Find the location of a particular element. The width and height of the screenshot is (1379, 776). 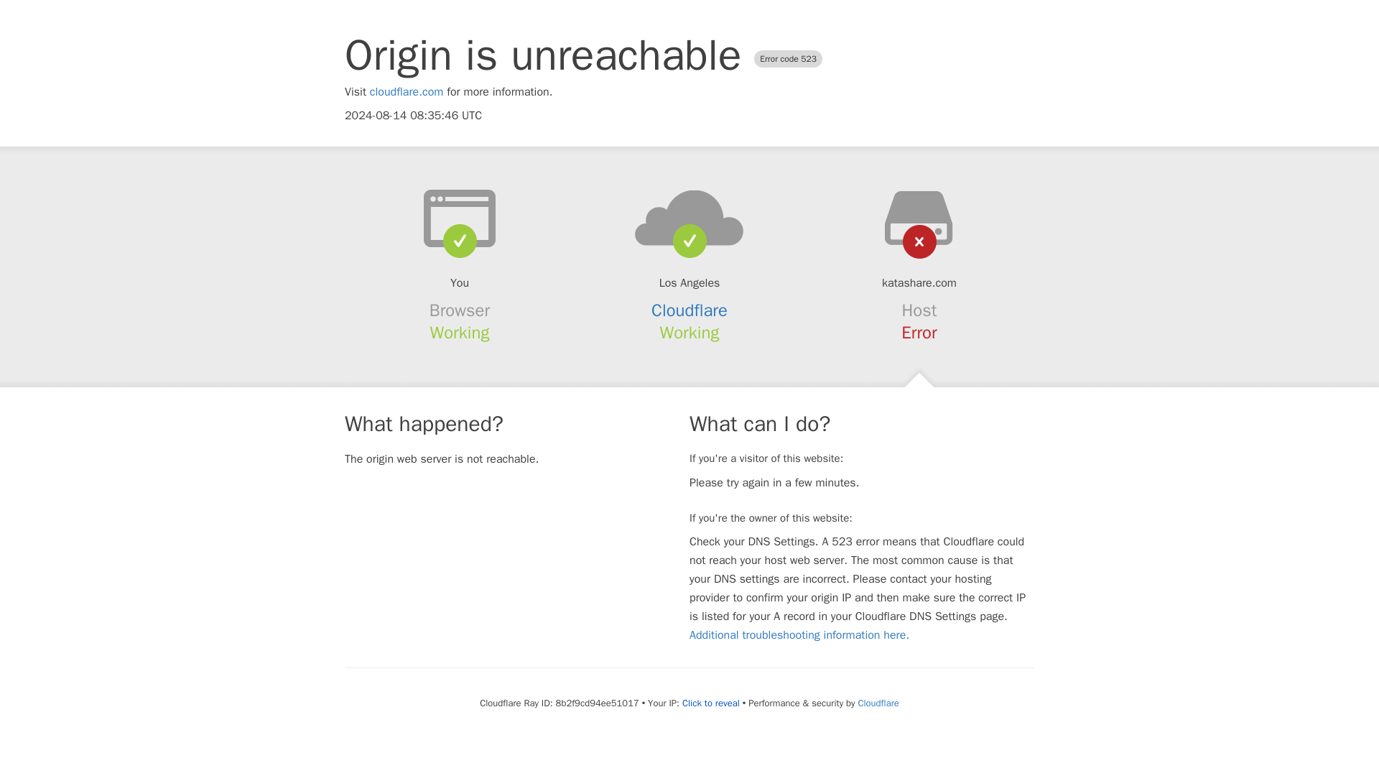

cloudflare.com is located at coordinates (407, 92).